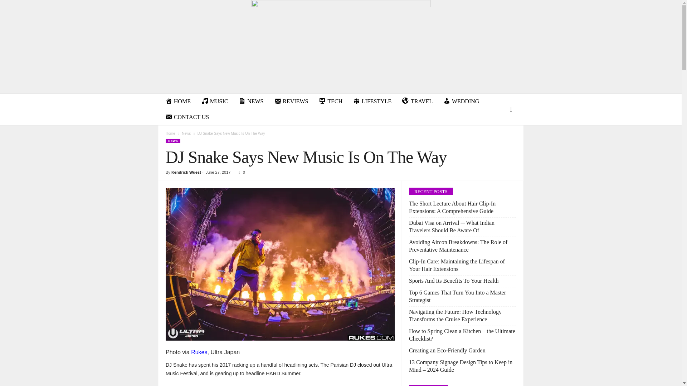  I want to click on View all posts in News, so click(186, 134).